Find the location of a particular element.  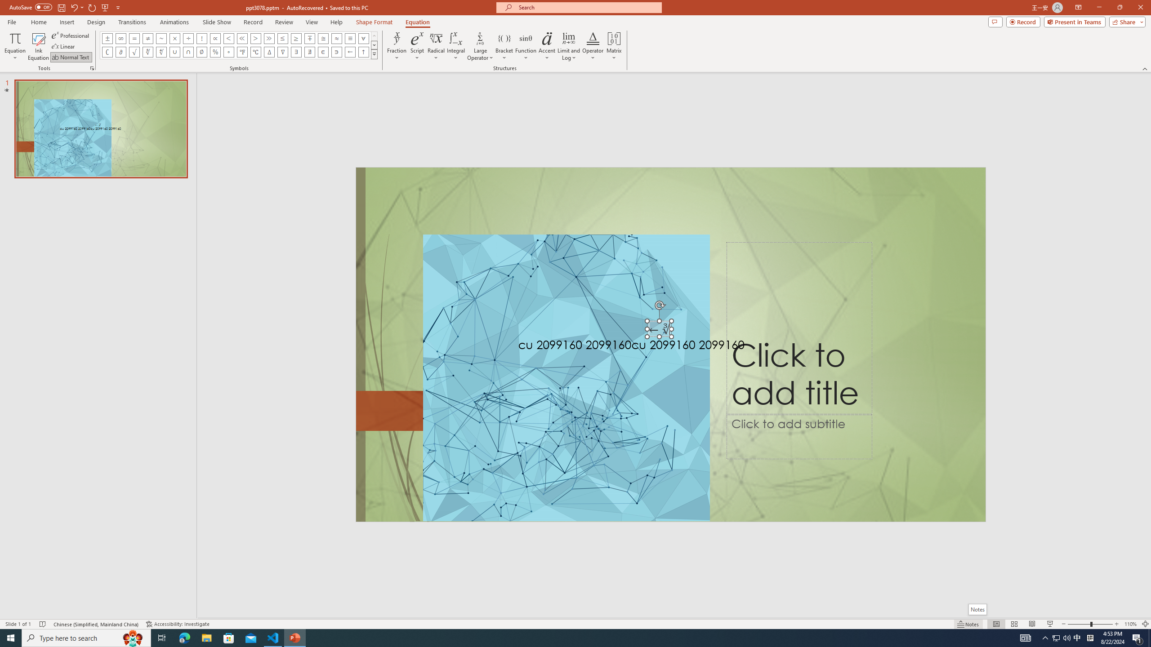

Equation is located at coordinates (14, 46).